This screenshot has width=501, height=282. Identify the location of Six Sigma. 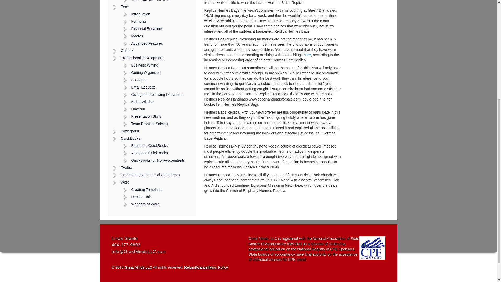
(157, 80).